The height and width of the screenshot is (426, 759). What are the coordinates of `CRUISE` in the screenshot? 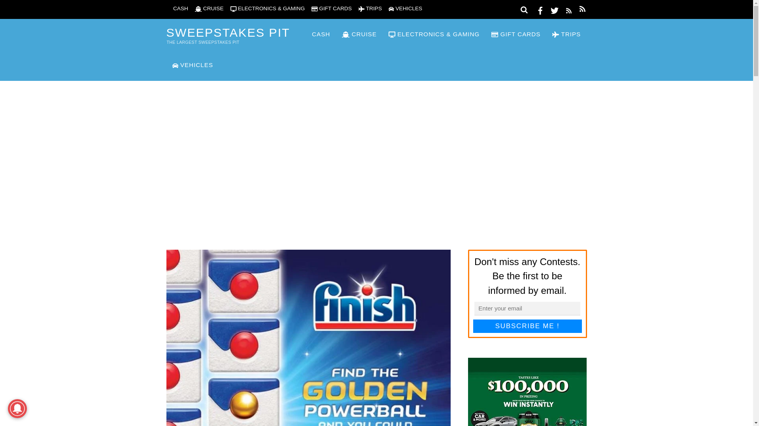 It's located at (210, 9).